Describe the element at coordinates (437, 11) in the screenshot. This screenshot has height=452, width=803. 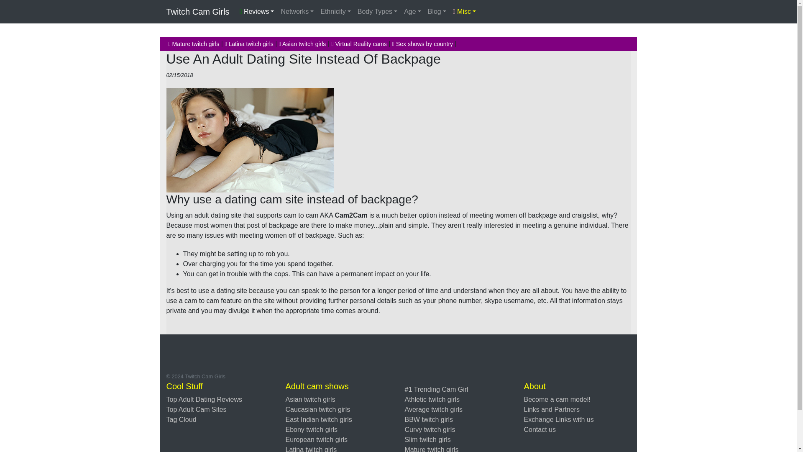
I see `Blog` at that location.